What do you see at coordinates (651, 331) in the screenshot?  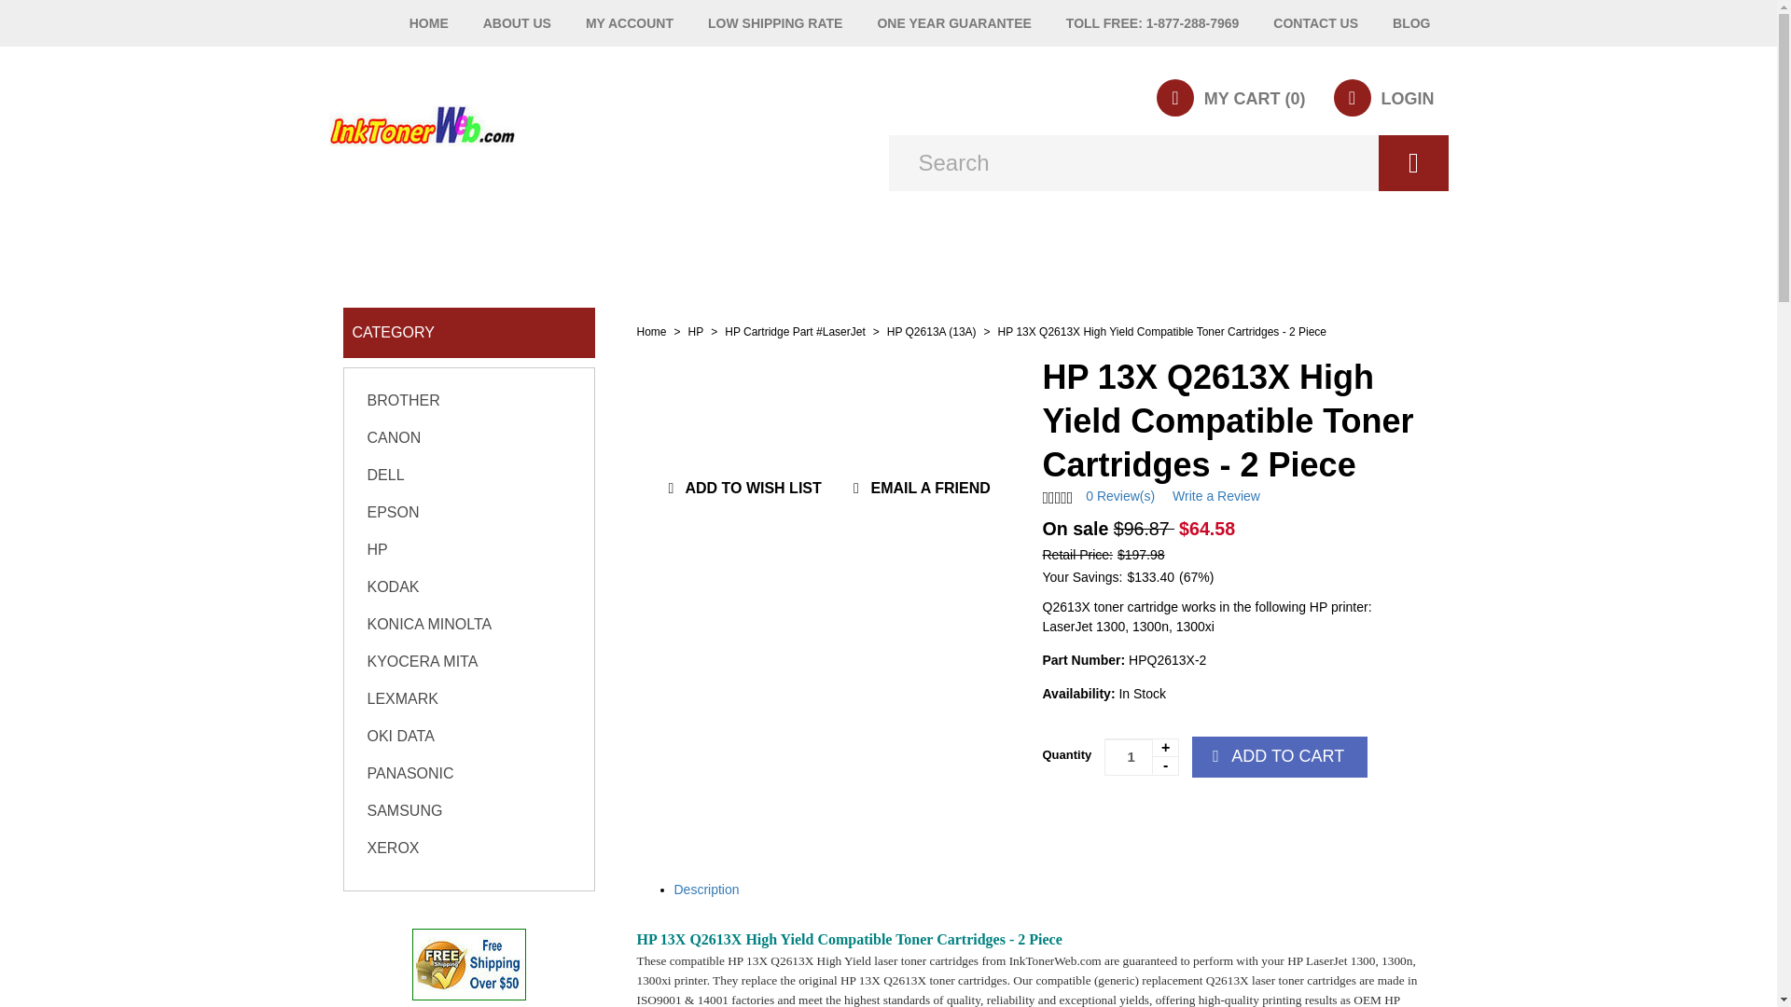 I see `Home` at bounding box center [651, 331].